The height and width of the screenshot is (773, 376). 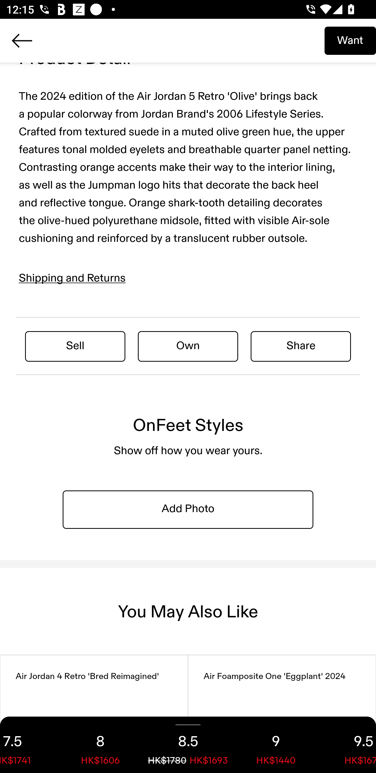 What do you see at coordinates (348, 745) in the screenshot?
I see `9.5 HK$1670` at bounding box center [348, 745].